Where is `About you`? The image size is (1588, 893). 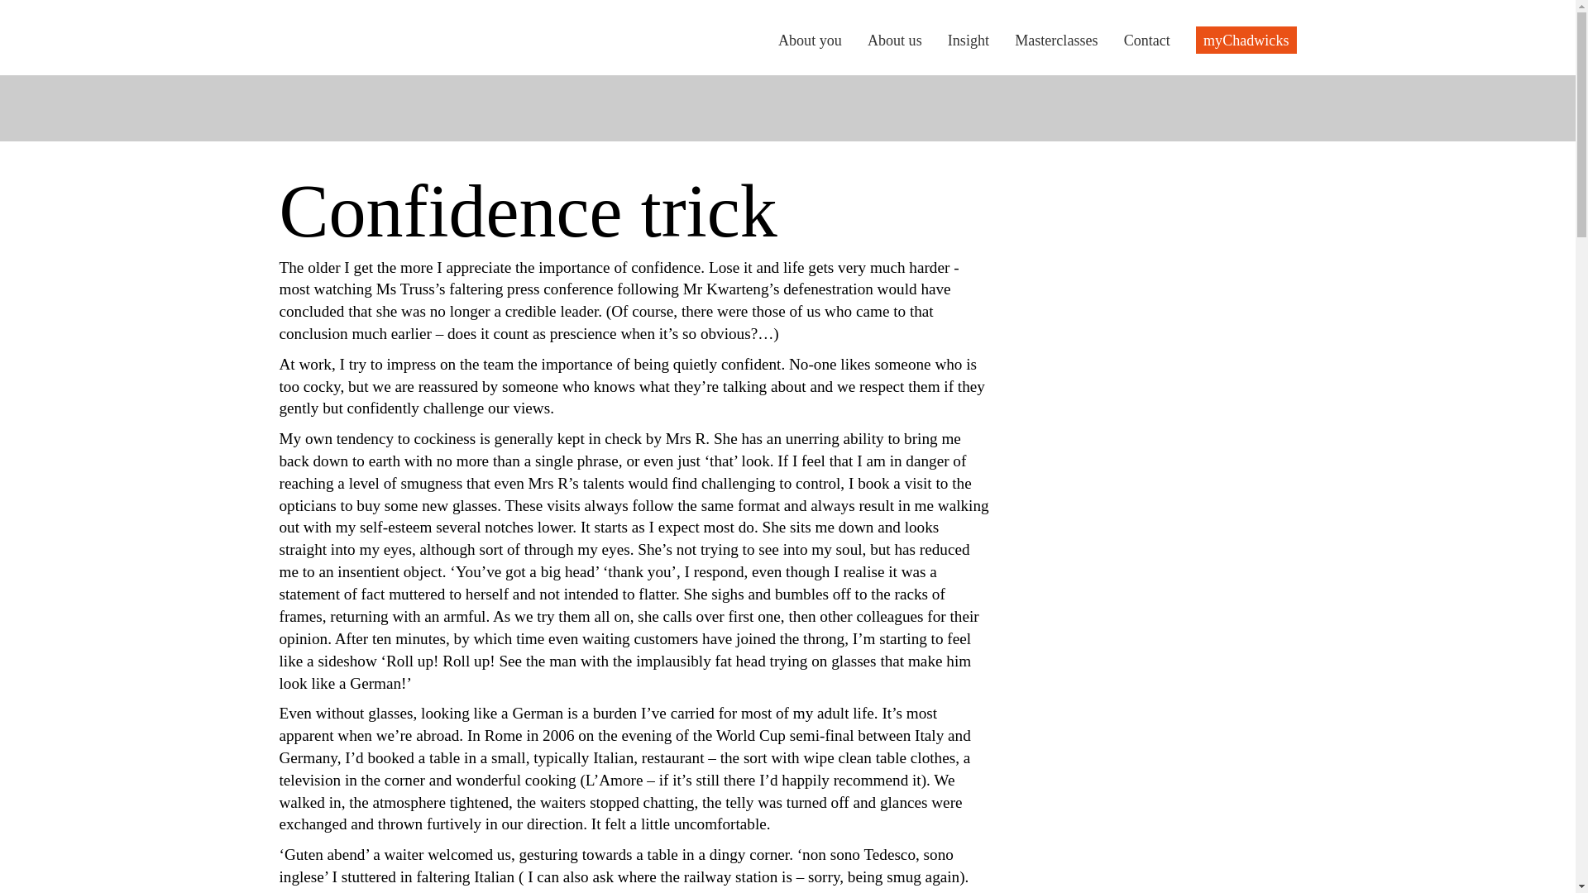
About you is located at coordinates (809, 40).